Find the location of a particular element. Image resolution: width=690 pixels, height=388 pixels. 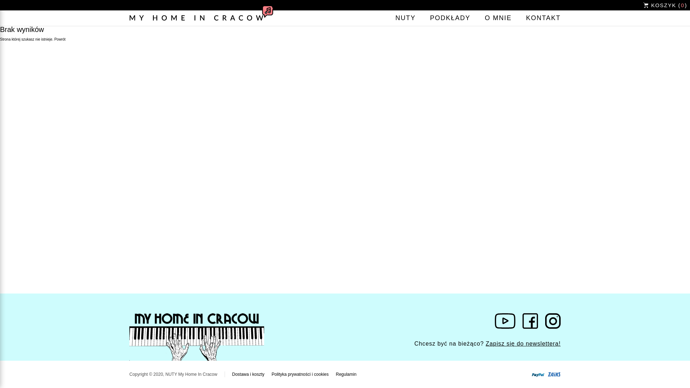

Dostawa i koszty is located at coordinates (248, 374).